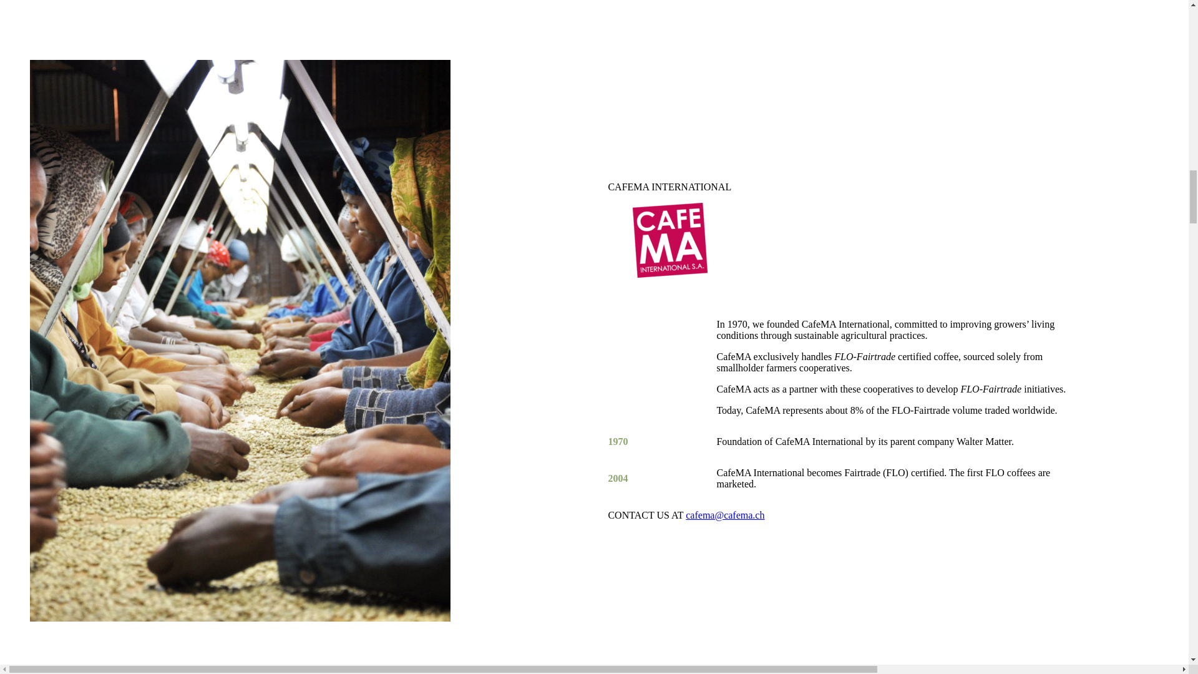 Image resolution: width=1198 pixels, height=674 pixels. Describe the element at coordinates (44, 315) in the screenshot. I see `Coffee` at that location.